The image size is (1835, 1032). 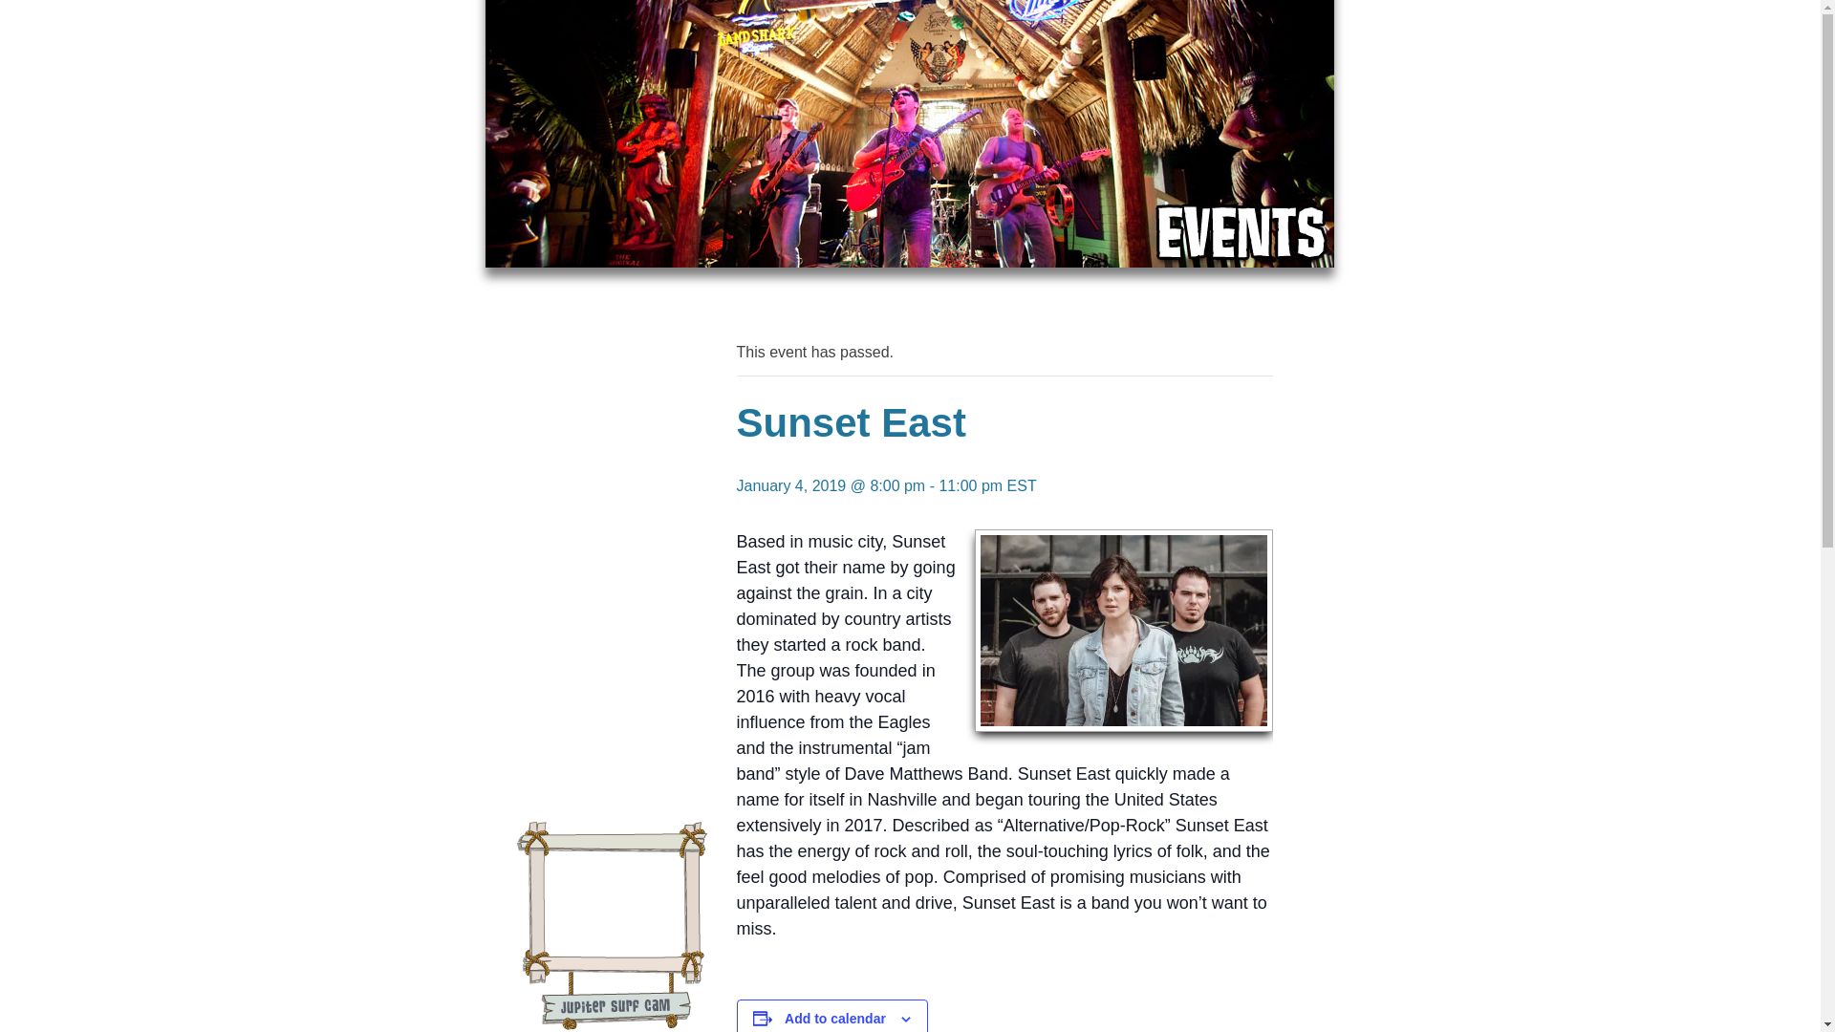 I want to click on Jupiter, so click(x=609, y=224).